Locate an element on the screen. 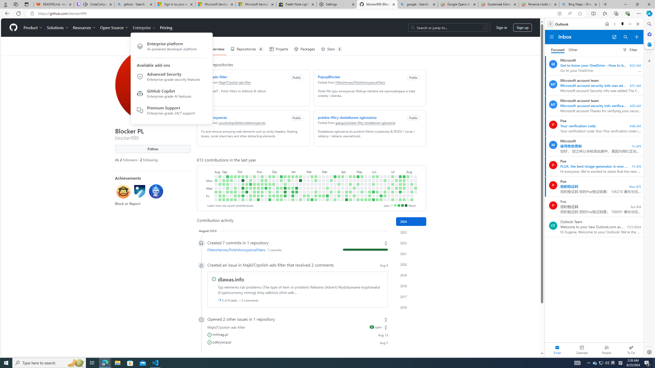 The width and height of the screenshot is (655, 368). No contributions on May 15th. is located at coordinates (362, 188).